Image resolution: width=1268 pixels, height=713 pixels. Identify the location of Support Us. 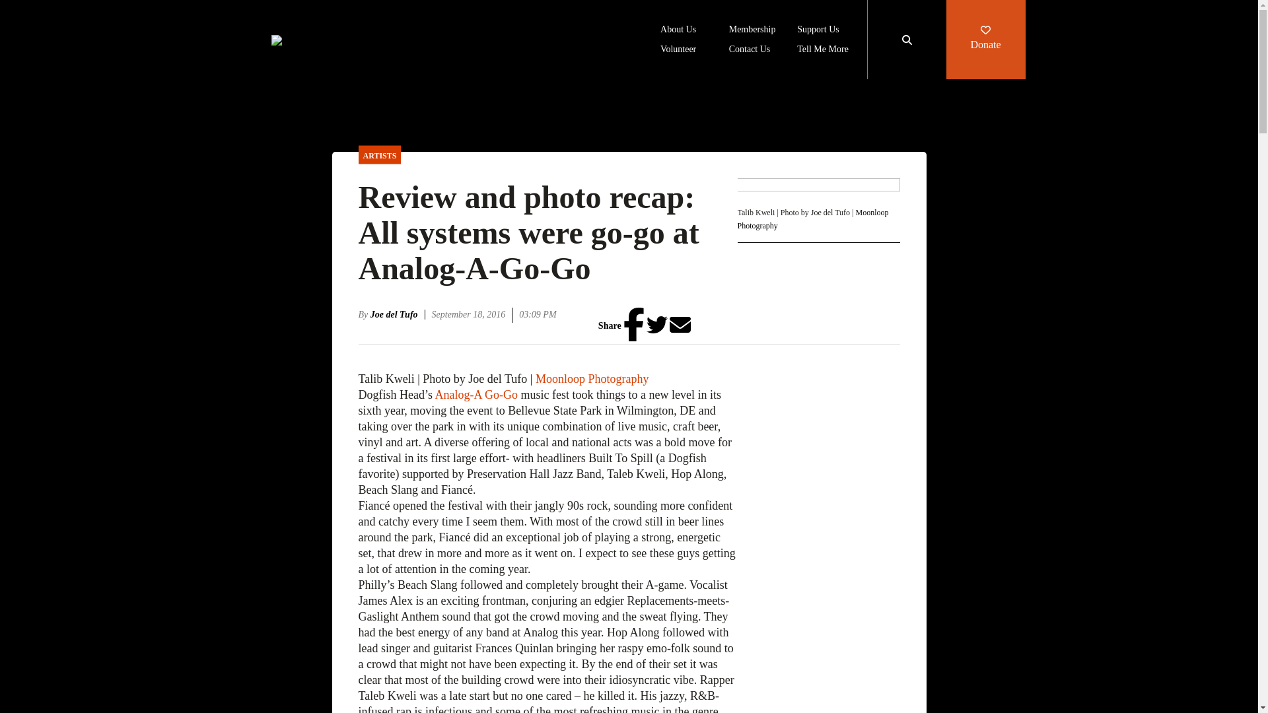
(818, 30).